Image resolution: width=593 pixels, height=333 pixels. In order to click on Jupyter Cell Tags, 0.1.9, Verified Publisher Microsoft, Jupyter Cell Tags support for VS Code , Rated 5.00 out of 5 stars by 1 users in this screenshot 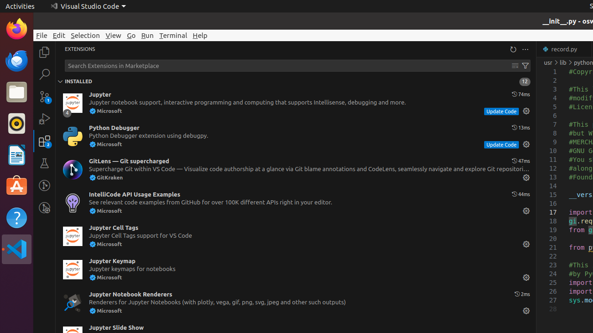, I will do `click(296, 236)`.